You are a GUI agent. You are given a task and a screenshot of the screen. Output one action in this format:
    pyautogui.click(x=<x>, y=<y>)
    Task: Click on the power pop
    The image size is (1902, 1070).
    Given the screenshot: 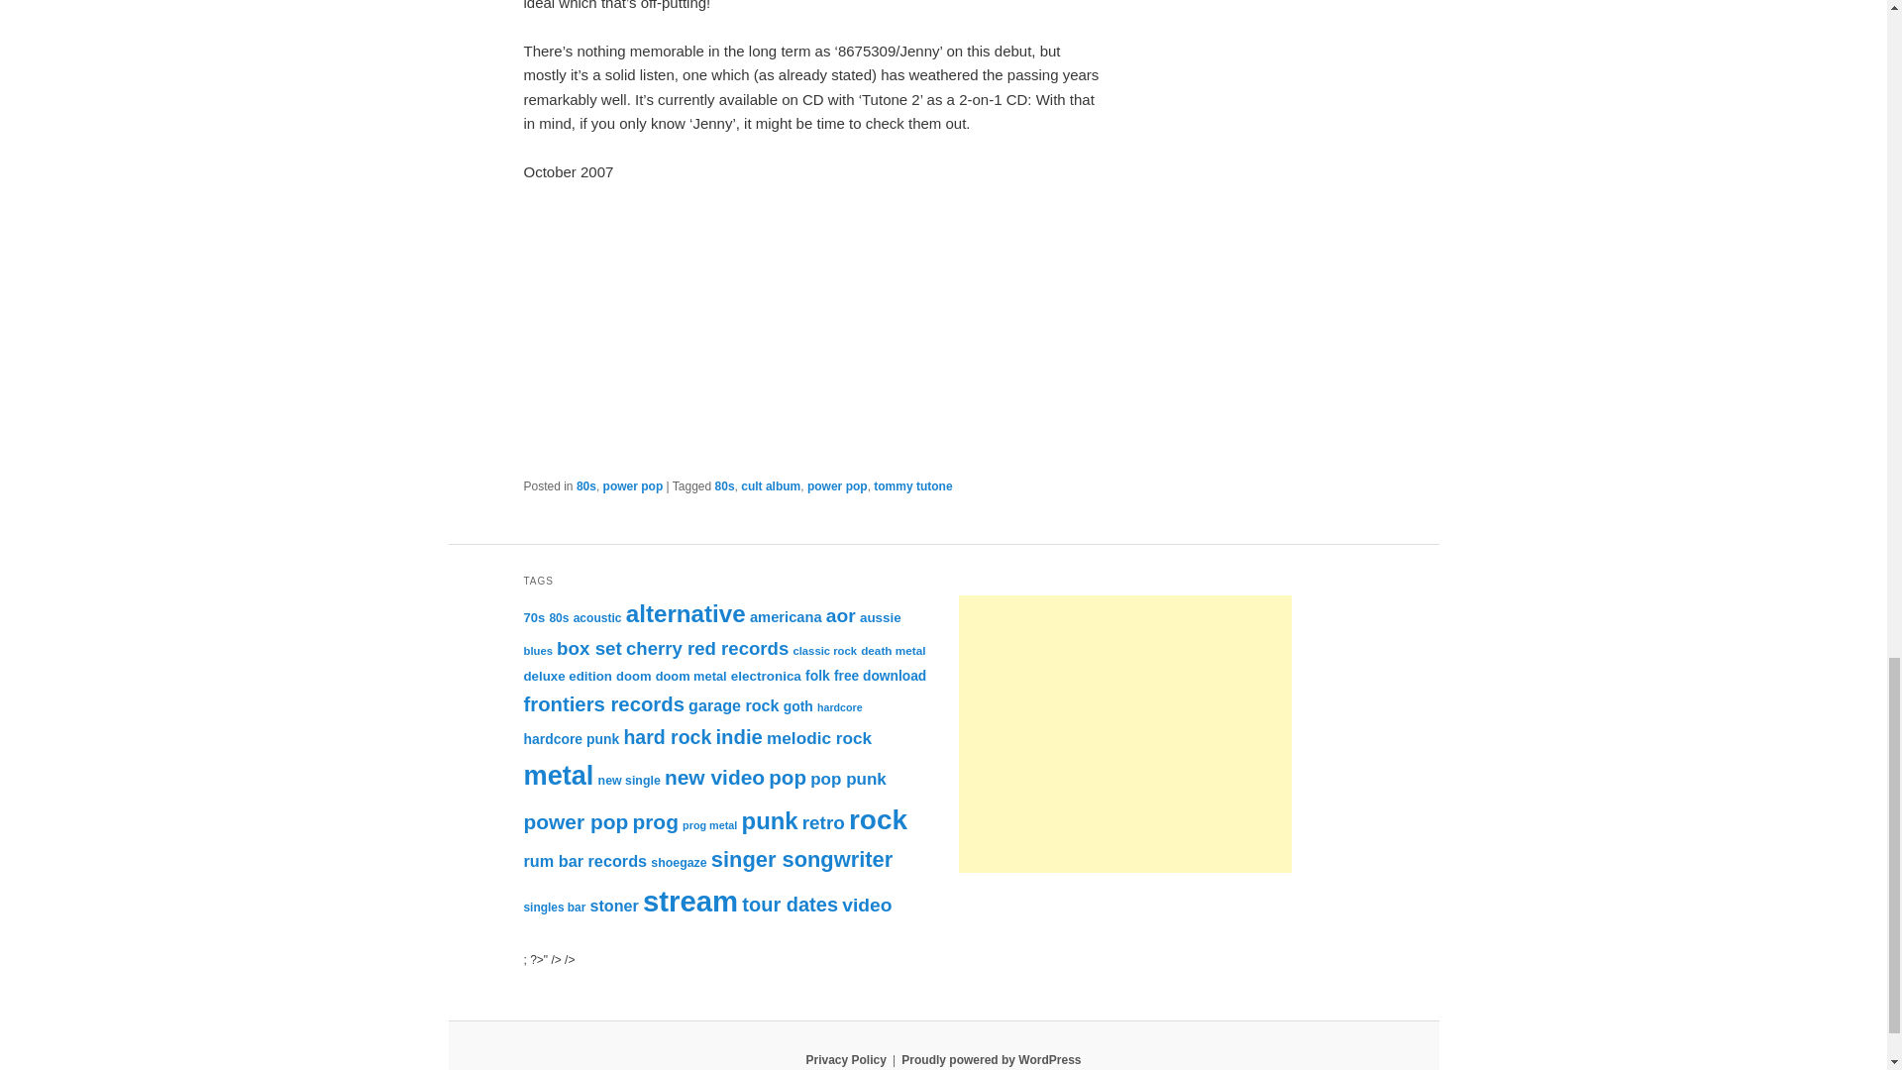 What is the action you would take?
    pyautogui.click(x=633, y=485)
    